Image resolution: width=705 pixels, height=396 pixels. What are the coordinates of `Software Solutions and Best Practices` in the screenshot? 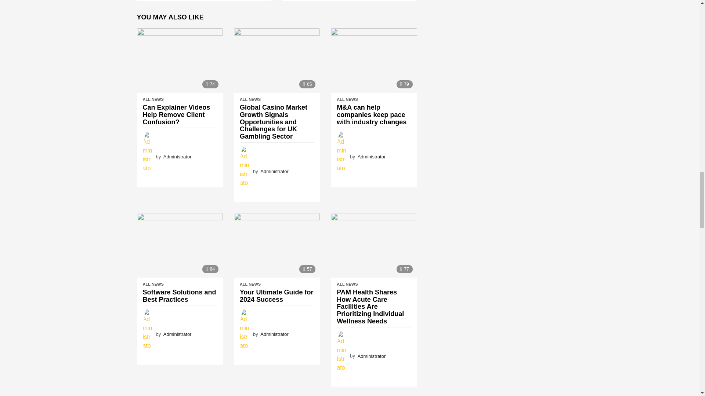 It's located at (180, 245).